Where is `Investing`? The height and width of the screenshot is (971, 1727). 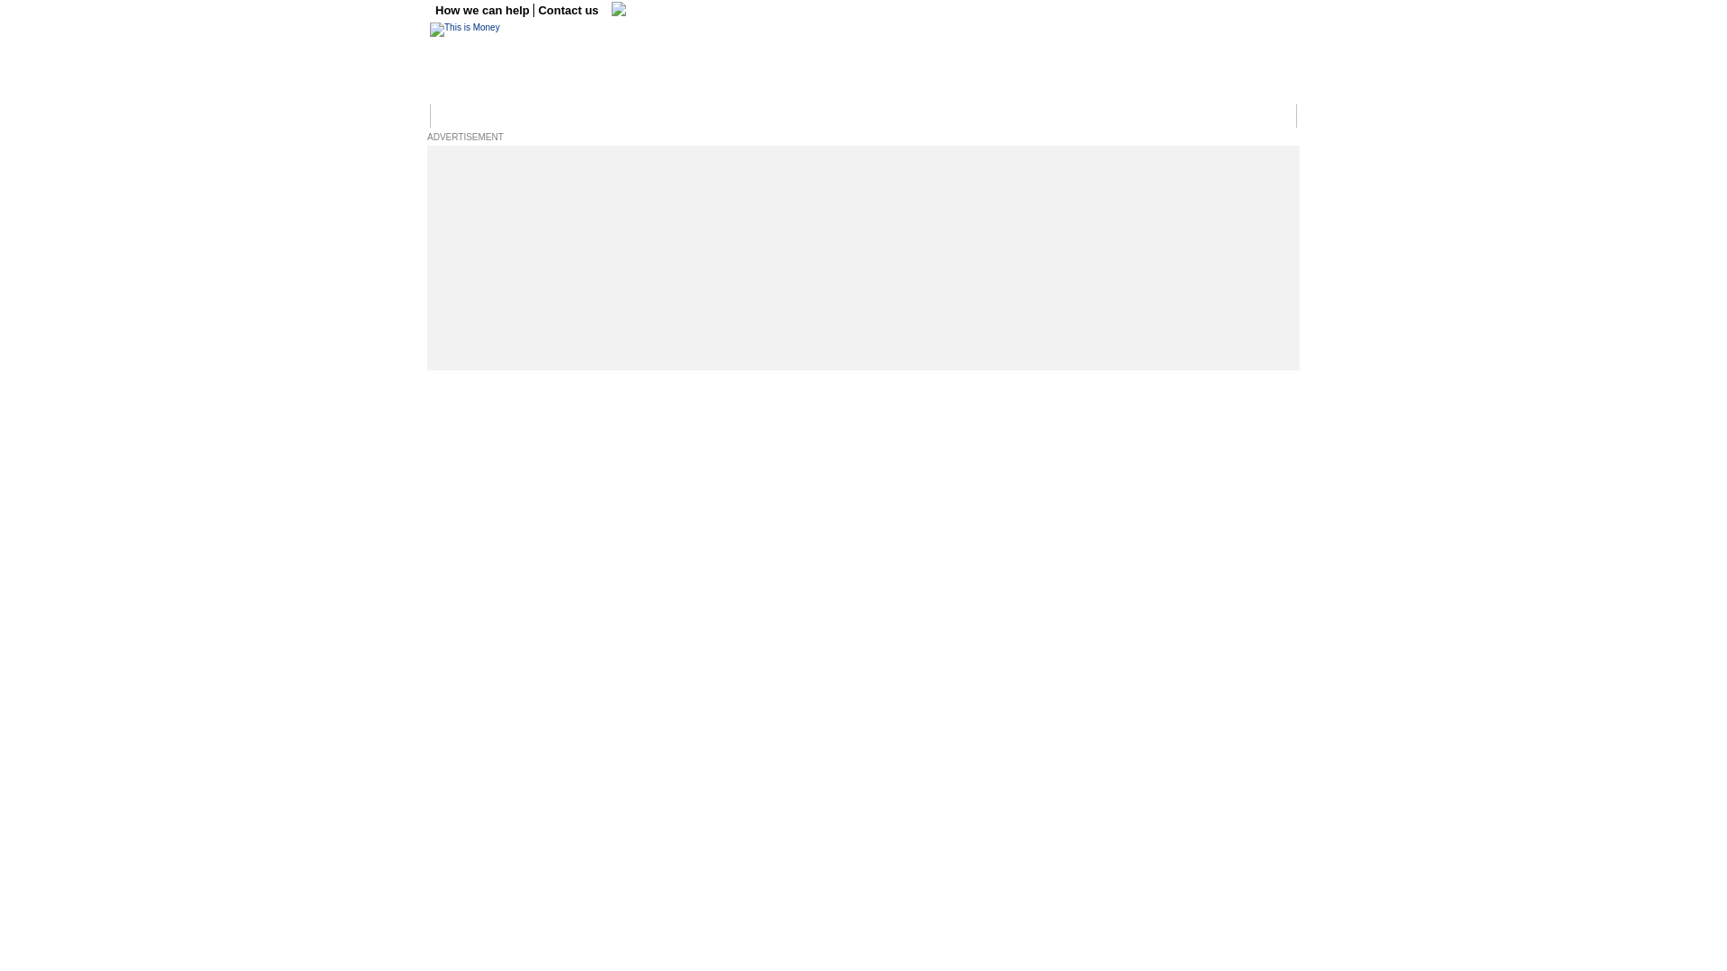 Investing is located at coordinates (691, 116).